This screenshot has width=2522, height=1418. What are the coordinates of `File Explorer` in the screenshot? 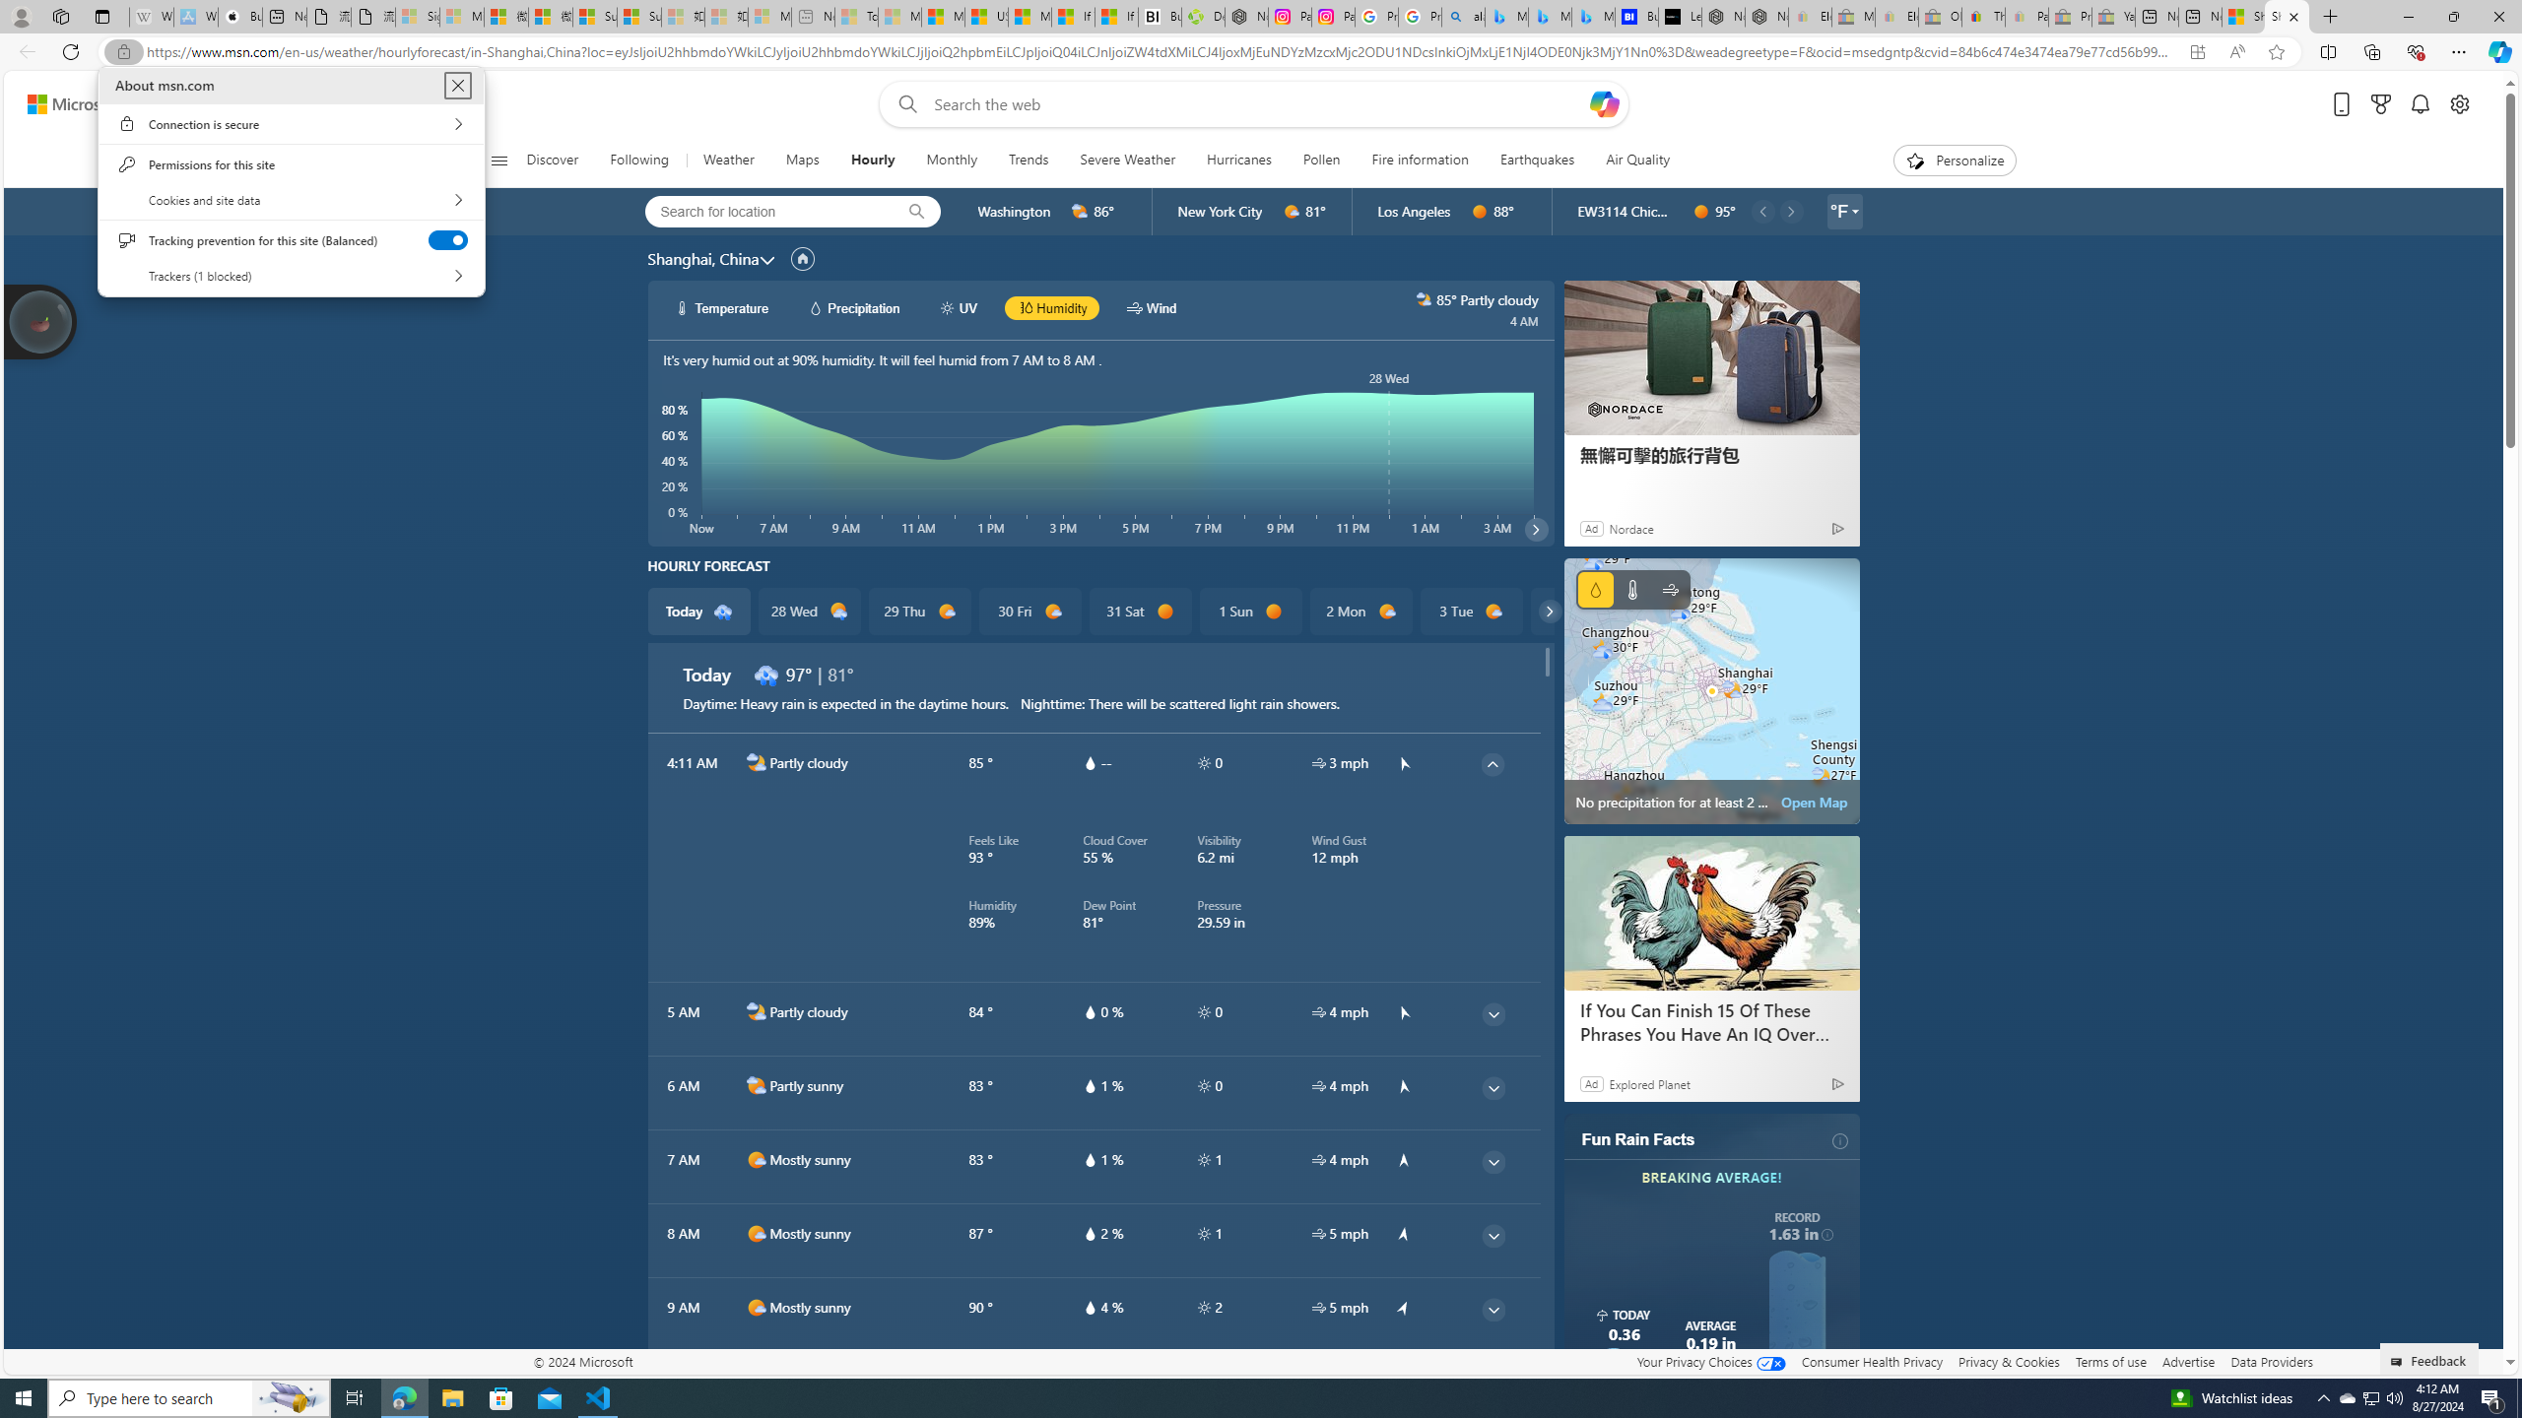 It's located at (452, 1398).